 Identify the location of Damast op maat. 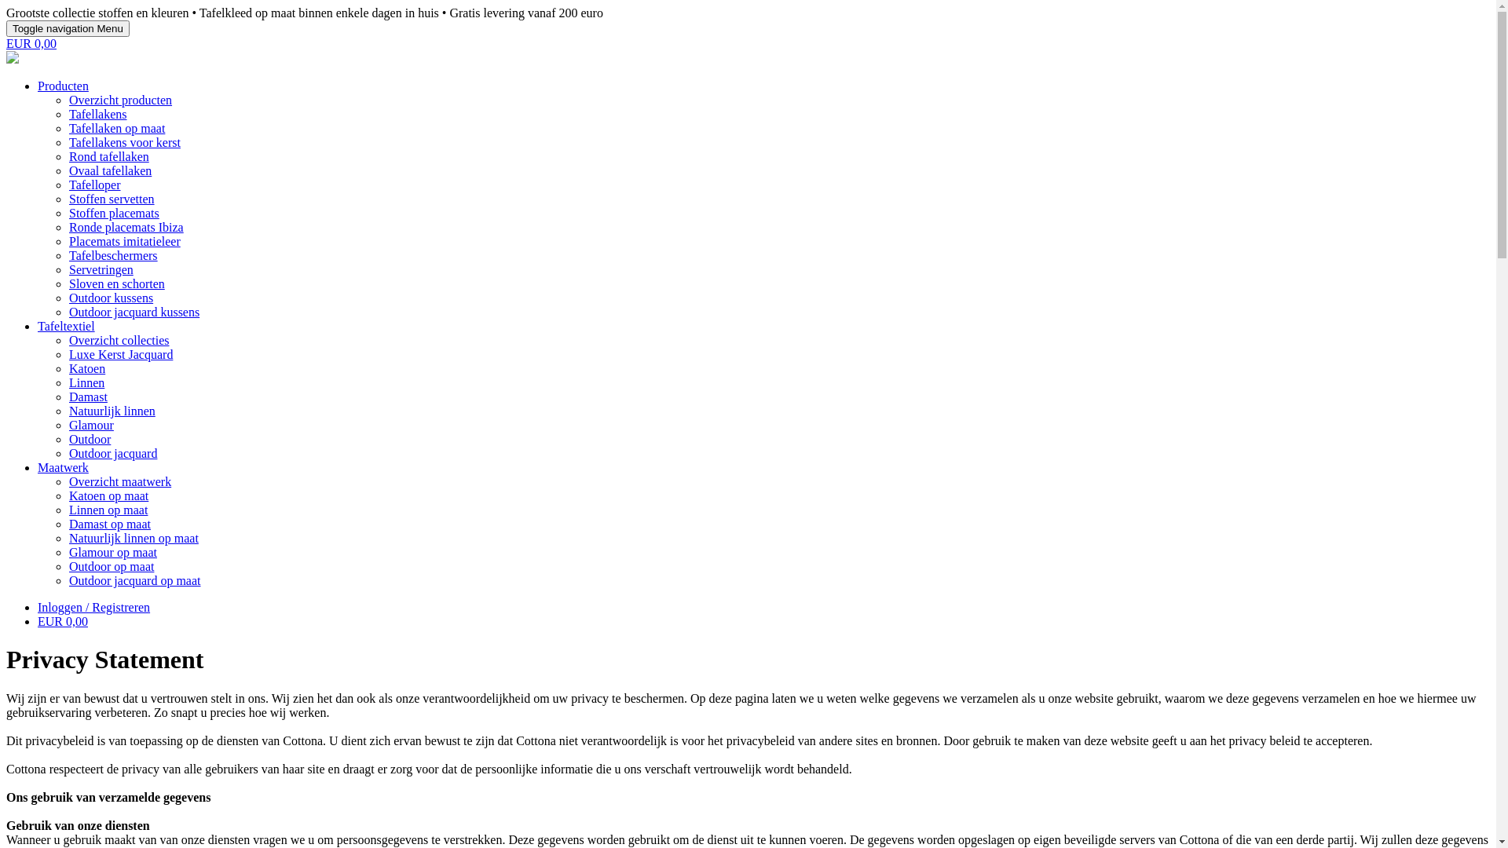
(110, 525).